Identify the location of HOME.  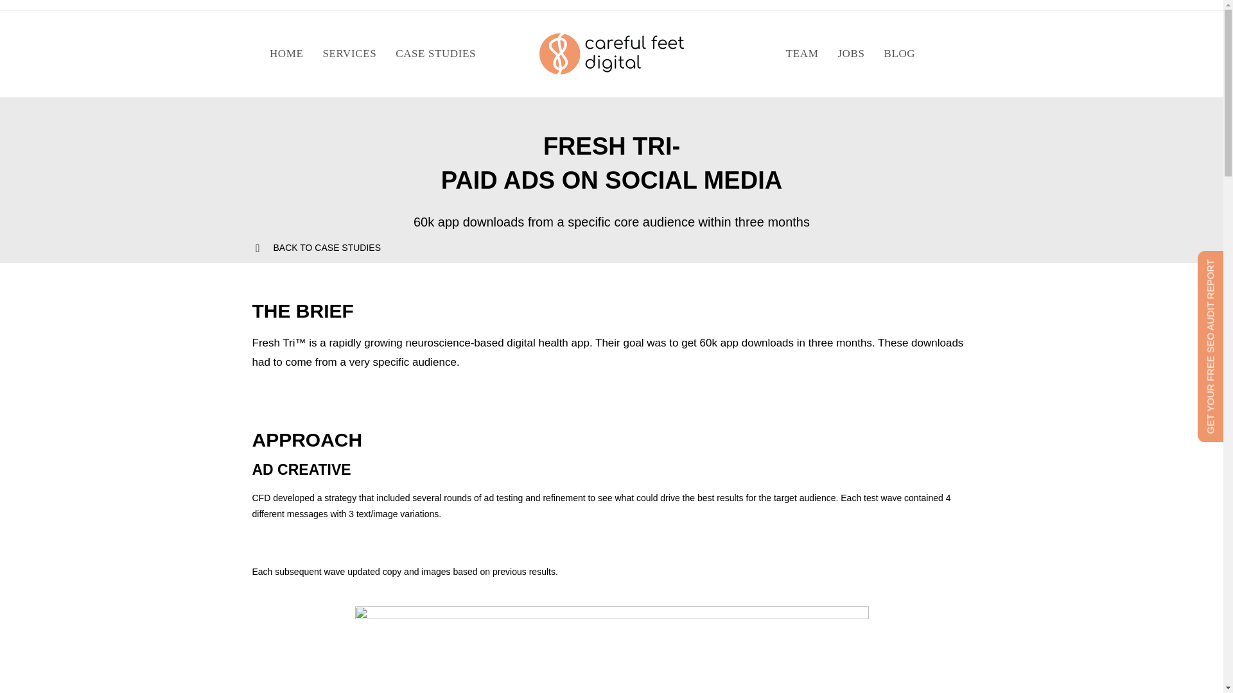
(286, 54).